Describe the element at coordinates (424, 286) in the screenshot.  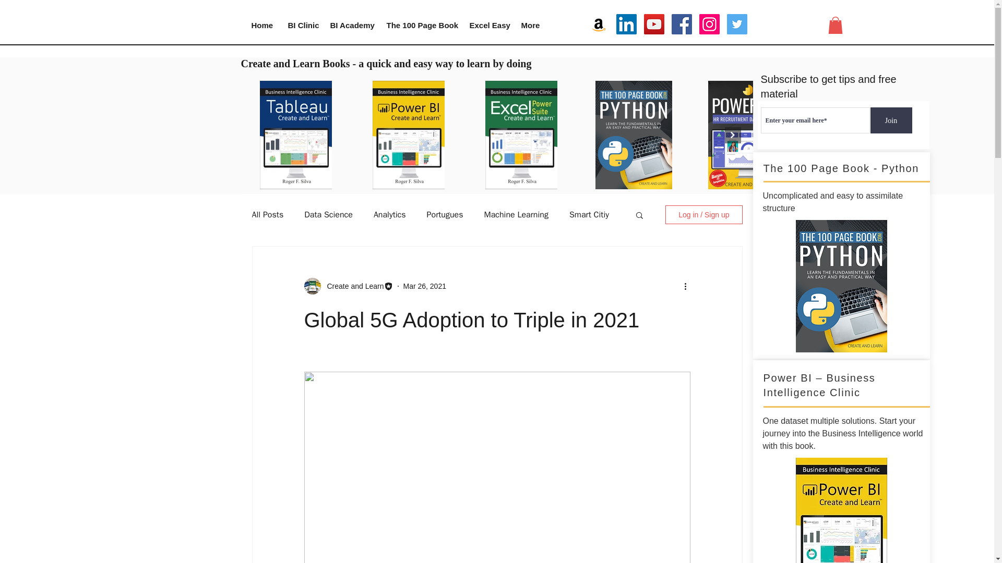
I see `Mar 26, 2021` at that location.